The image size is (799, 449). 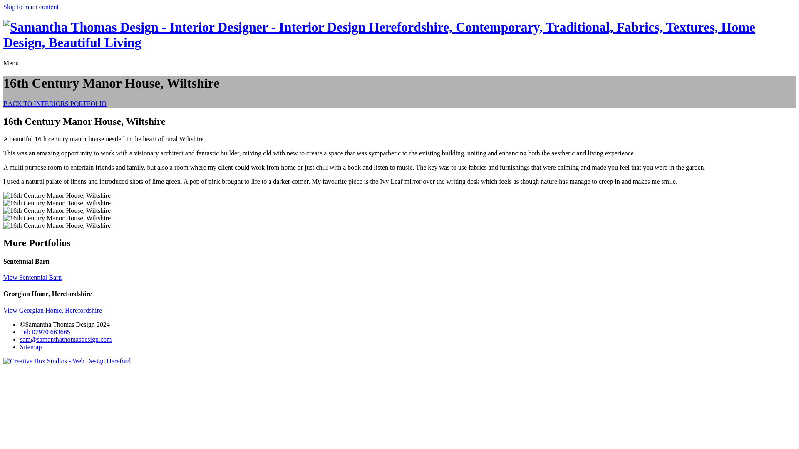 I want to click on Sitemap, so click(x=31, y=347).